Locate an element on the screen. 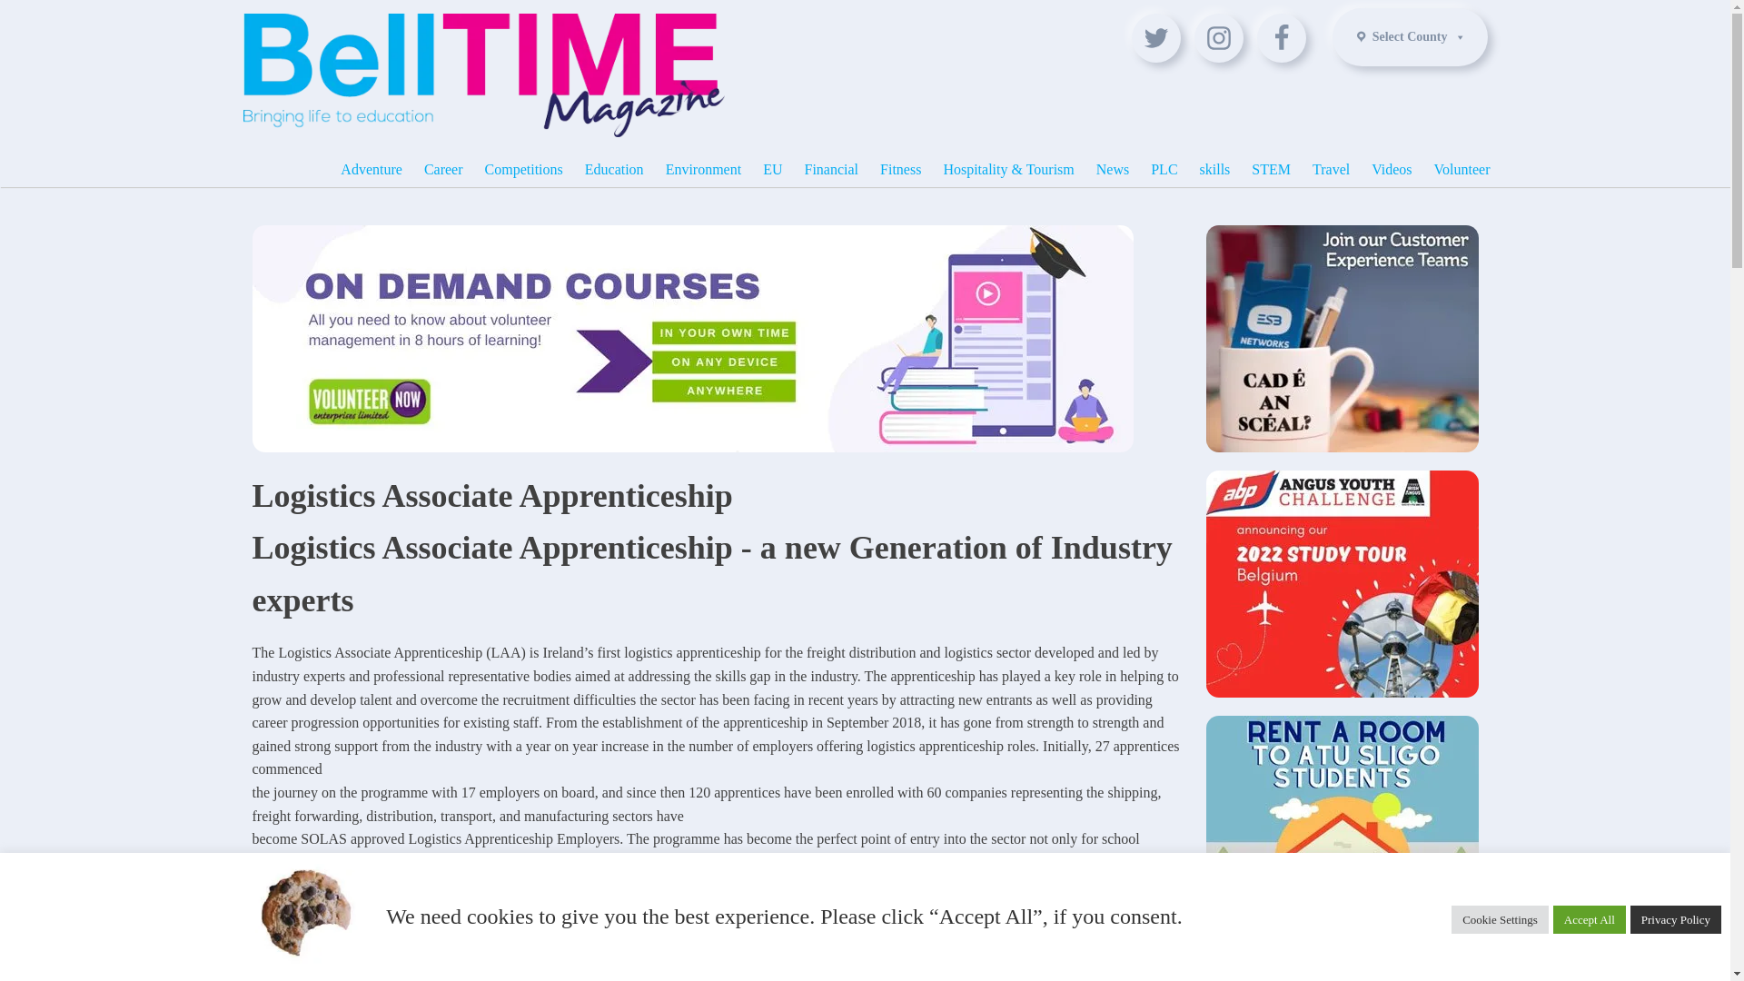 The height and width of the screenshot is (981, 1744). Education is located at coordinates (614, 170).